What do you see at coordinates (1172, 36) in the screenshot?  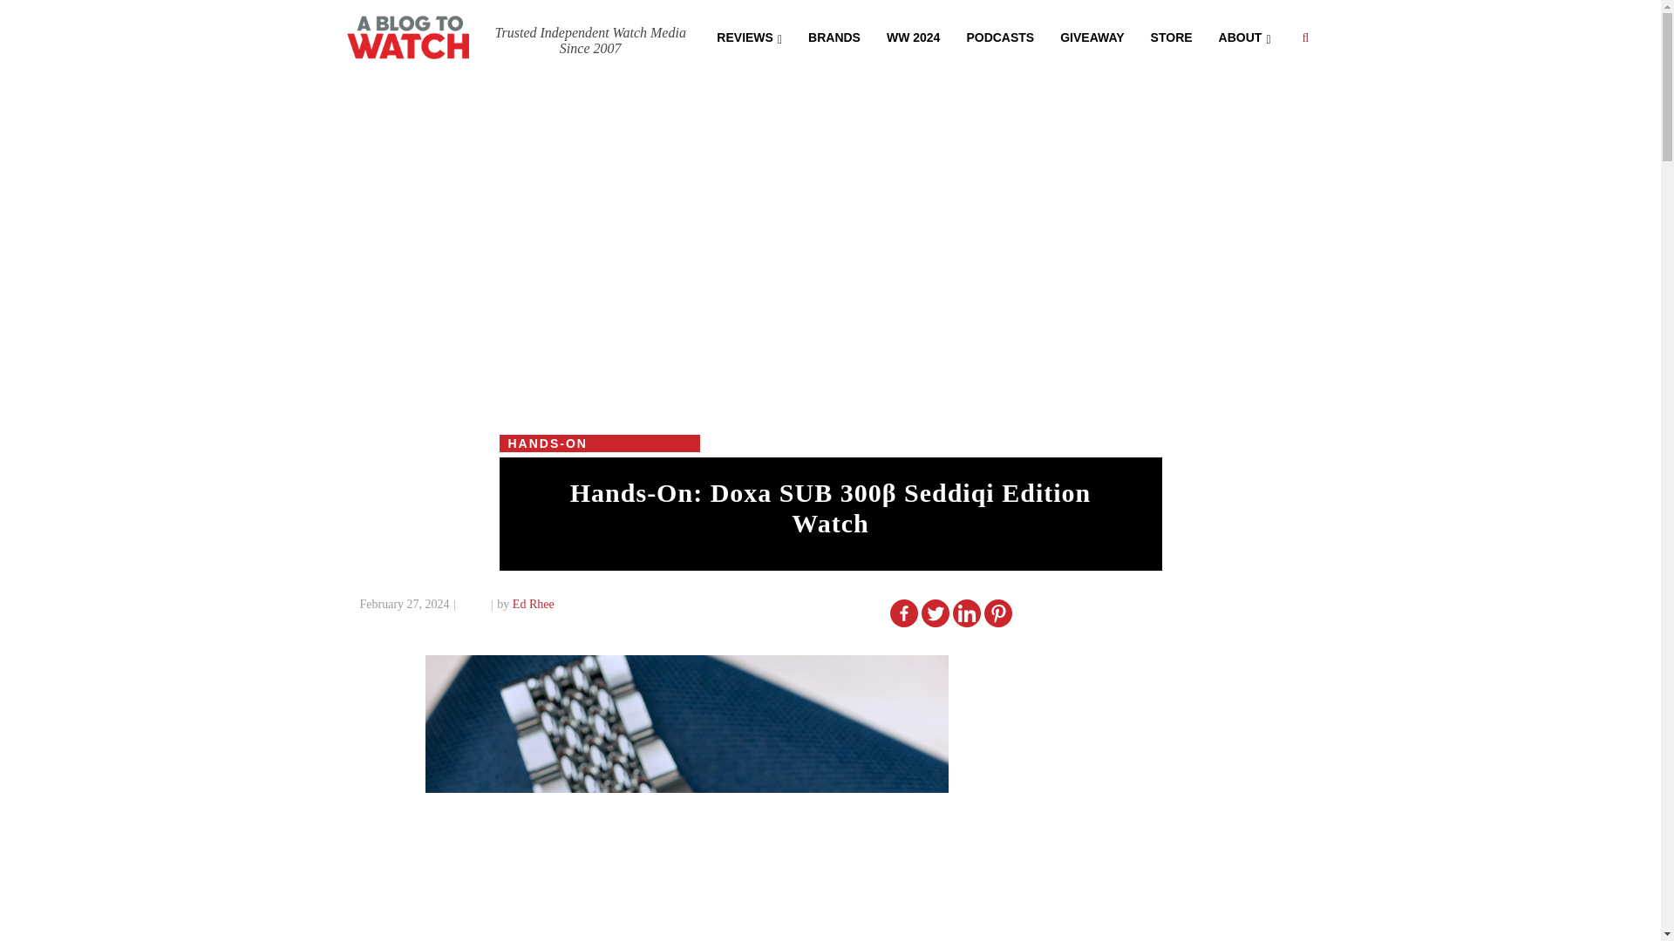 I see `STORE` at bounding box center [1172, 36].